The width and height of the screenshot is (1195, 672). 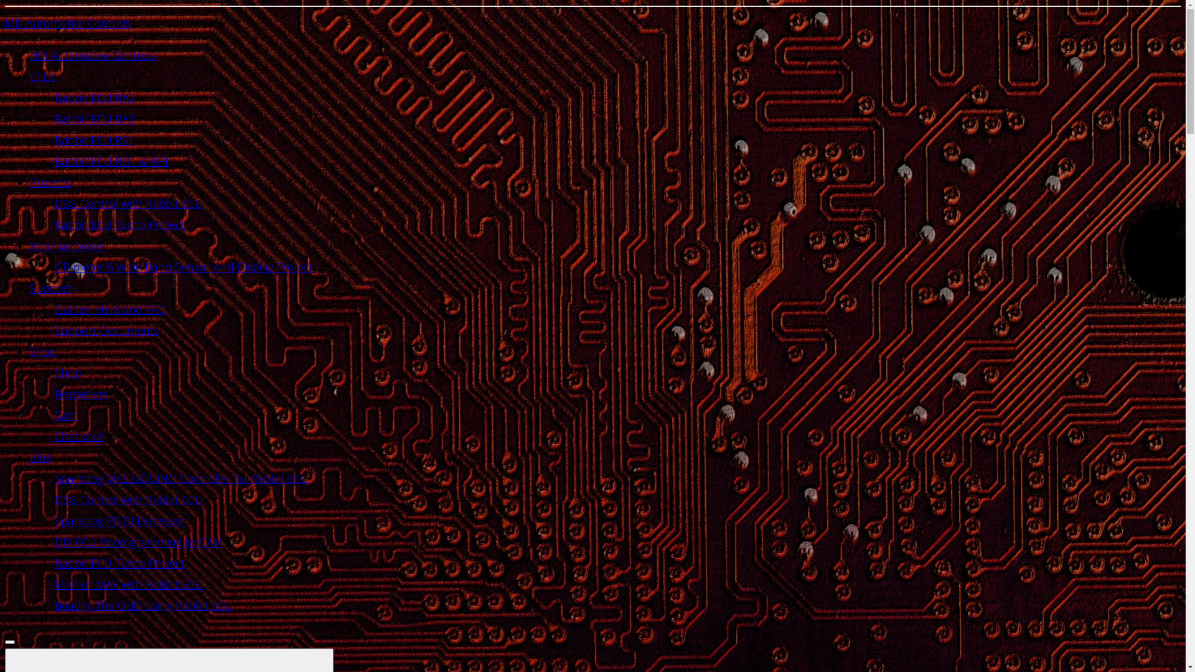 I want to click on Xtra Hardware, so click(x=67, y=246).